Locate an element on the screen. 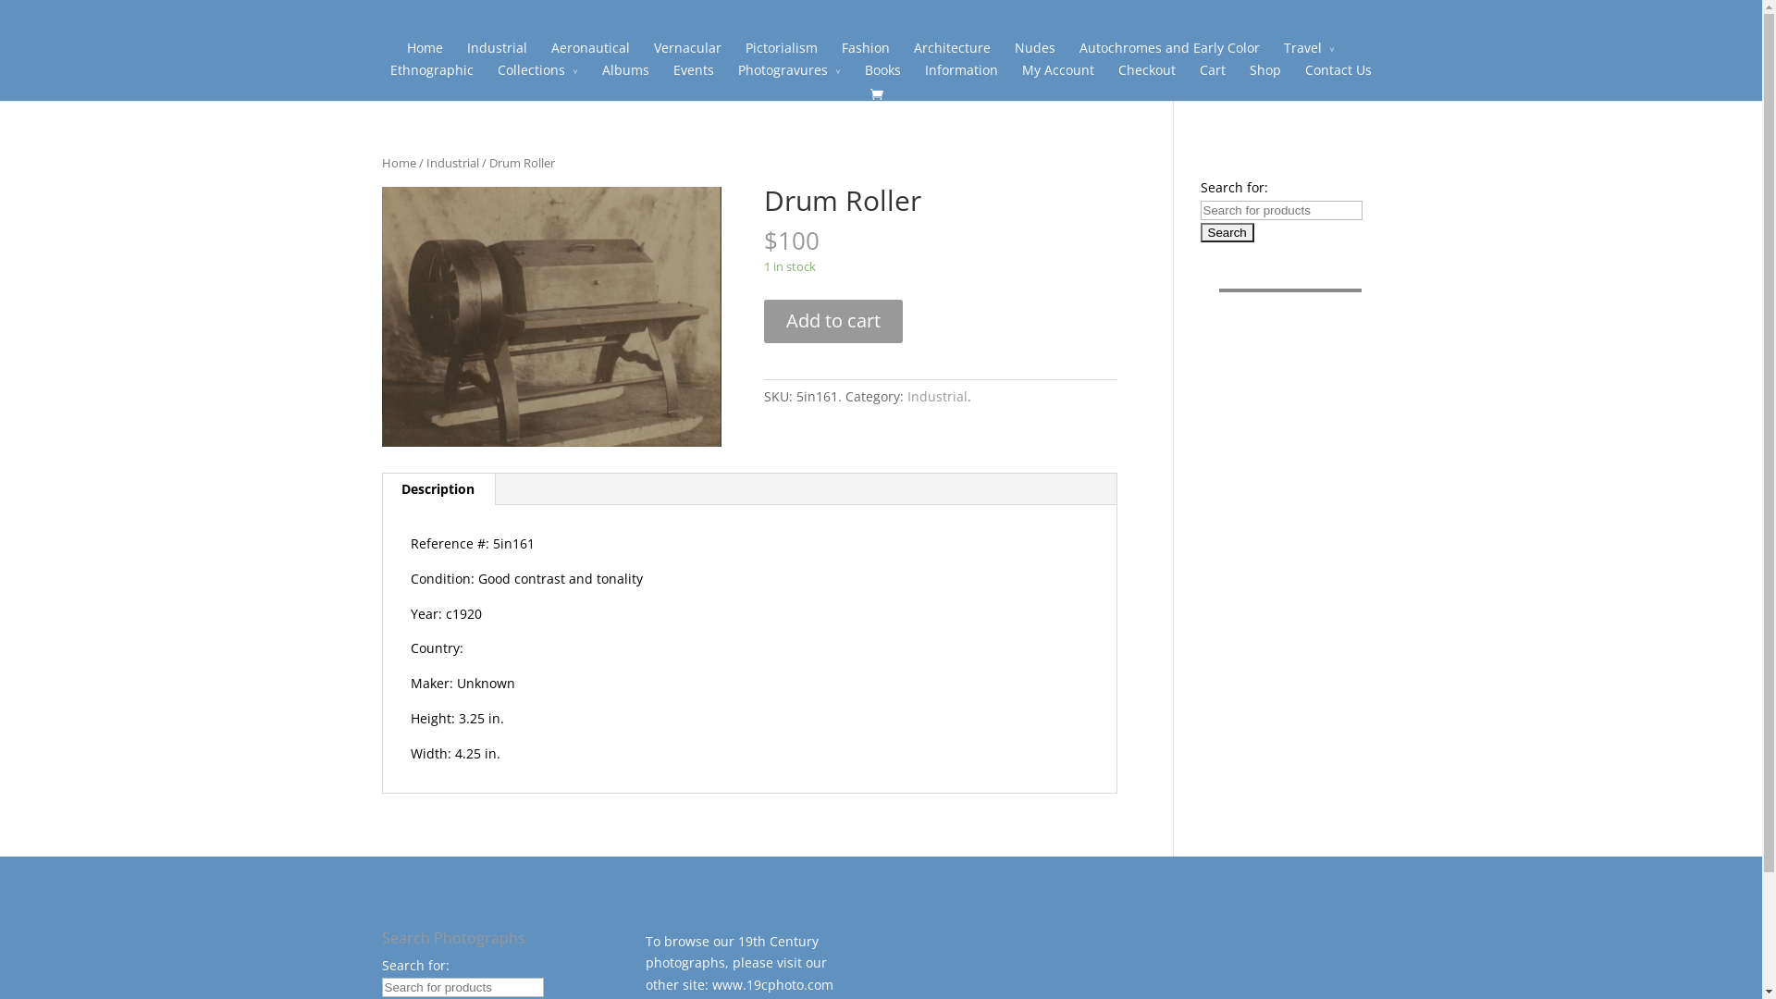 The width and height of the screenshot is (1776, 999). Architecture is located at coordinates (952, 55).